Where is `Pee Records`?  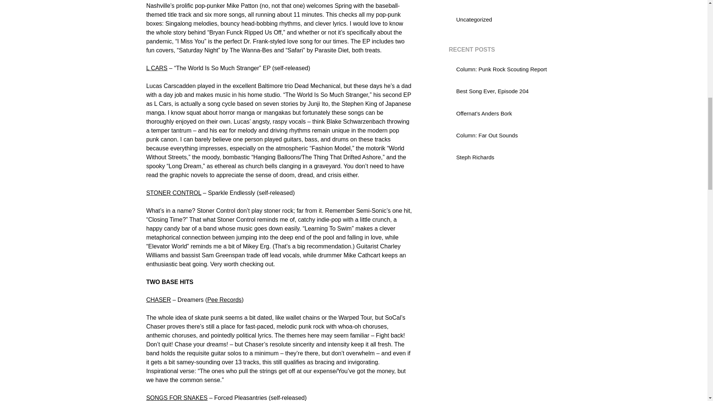
Pee Records is located at coordinates (224, 300).